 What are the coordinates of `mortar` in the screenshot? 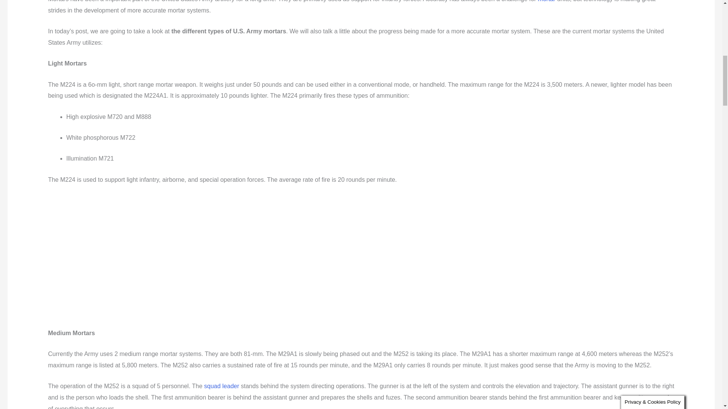 It's located at (546, 1).